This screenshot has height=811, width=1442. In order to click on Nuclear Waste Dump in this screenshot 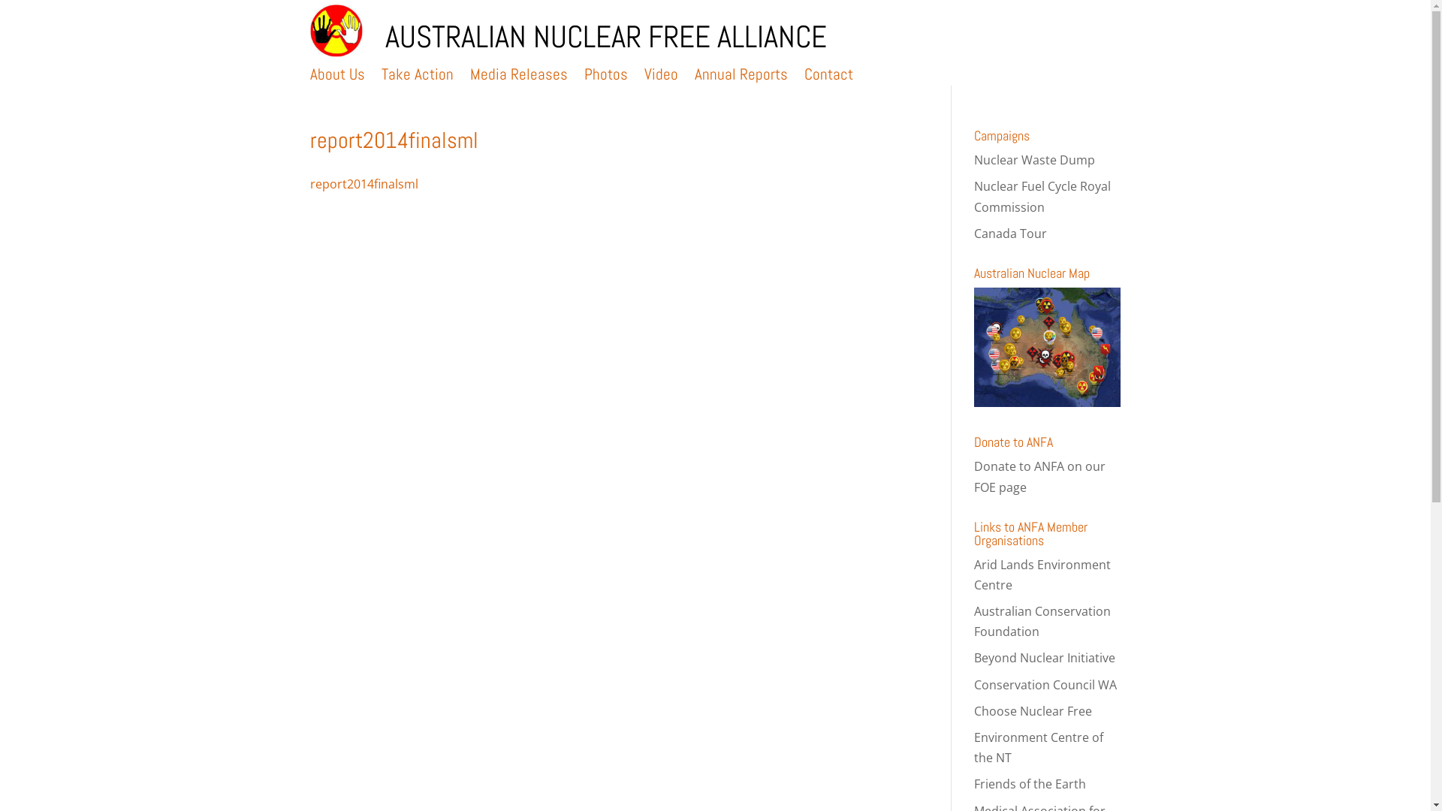, I will do `click(1035, 160)`.